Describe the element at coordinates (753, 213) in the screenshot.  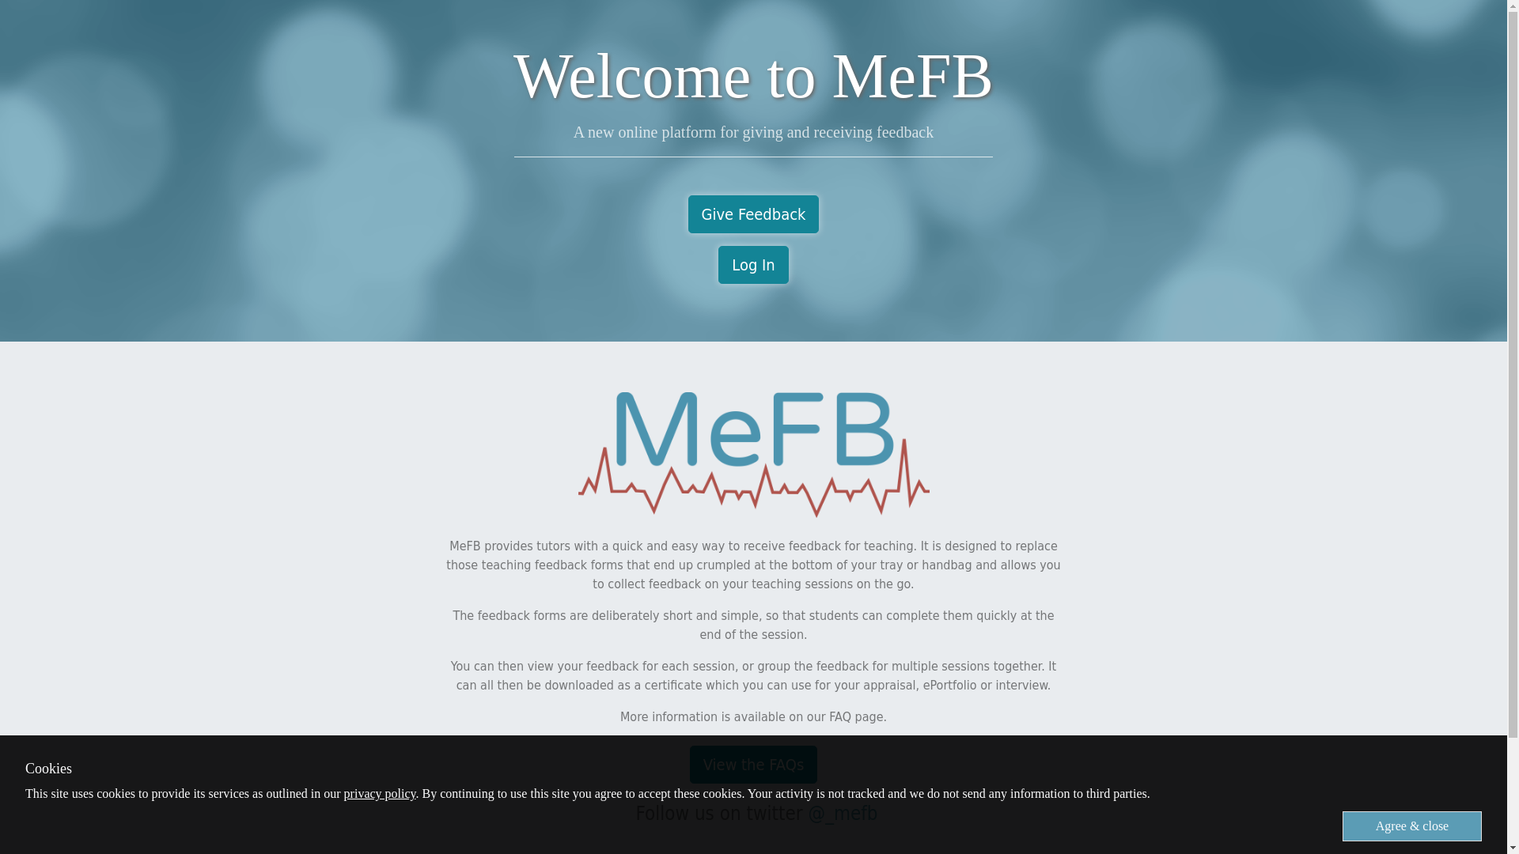
I see `Give Feedback` at that location.